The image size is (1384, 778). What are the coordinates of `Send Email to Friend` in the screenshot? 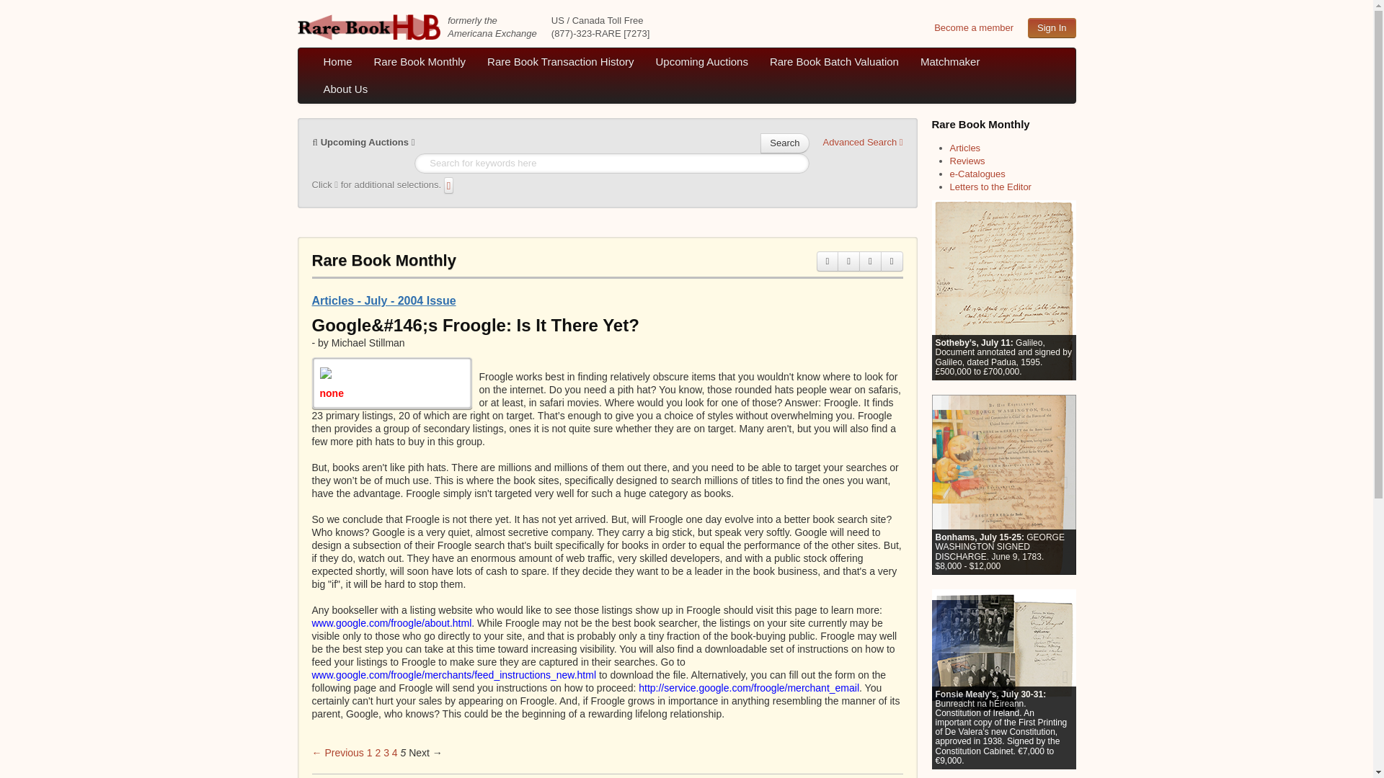 It's located at (848, 261).